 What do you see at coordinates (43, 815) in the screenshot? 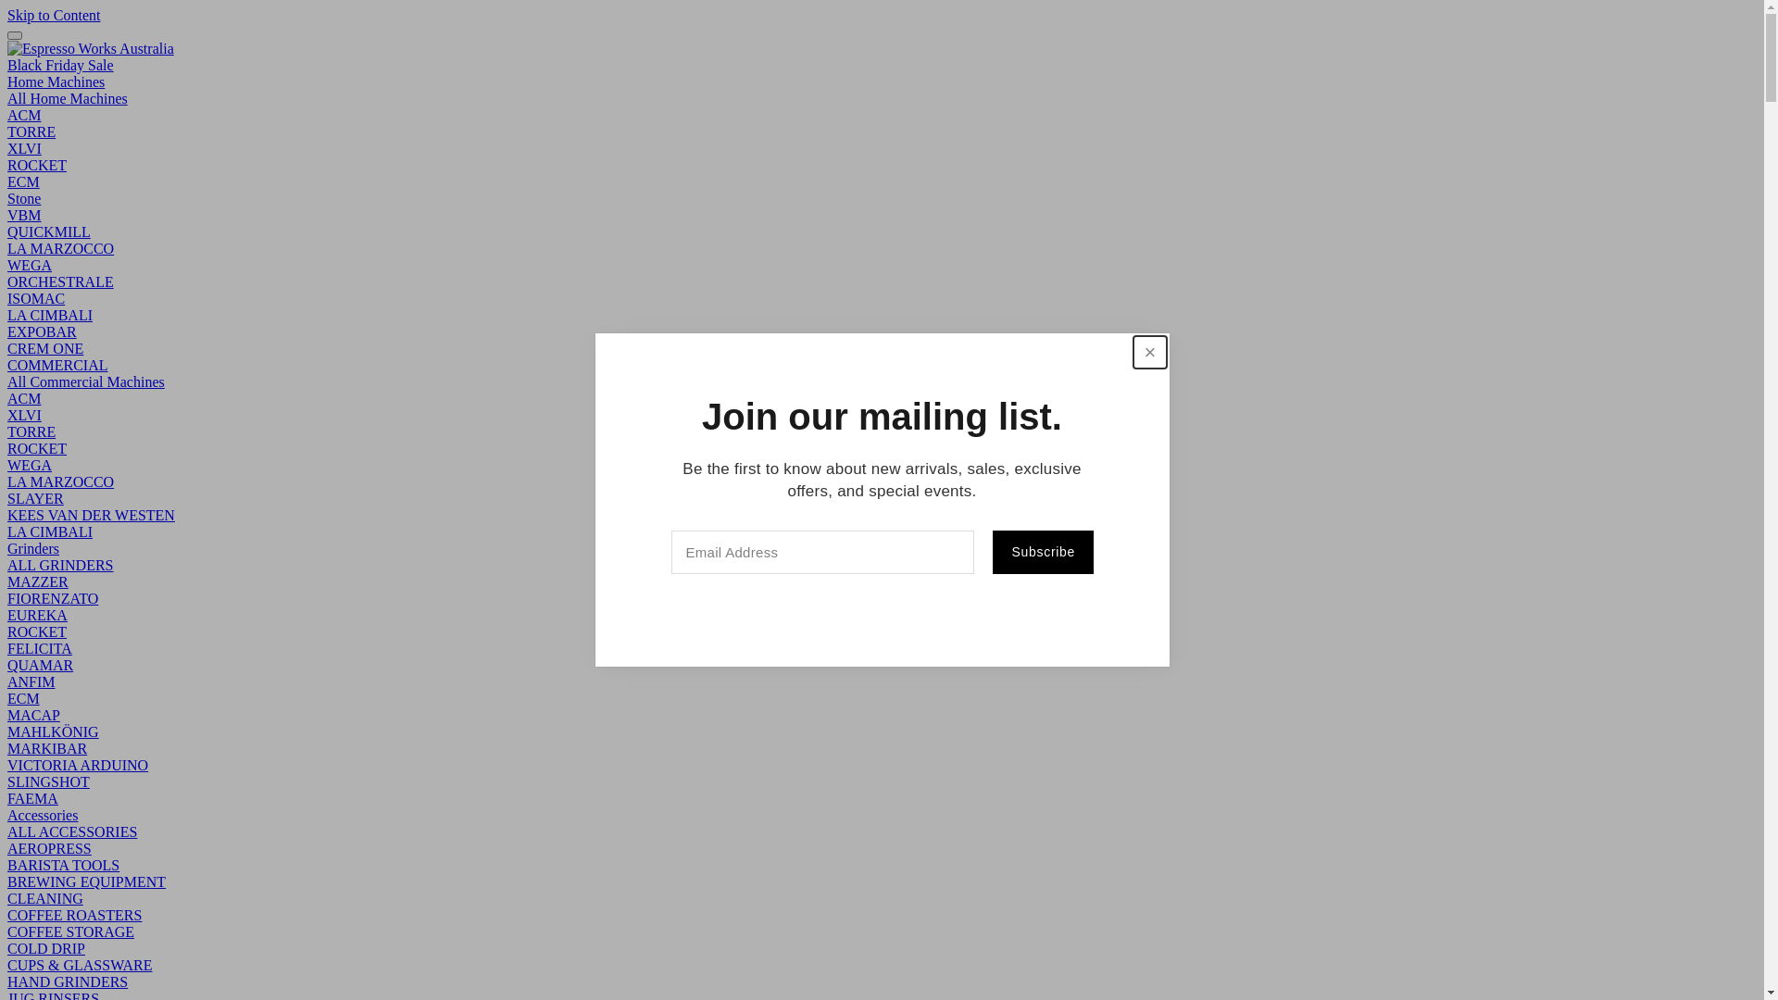
I see `Accessories` at bounding box center [43, 815].